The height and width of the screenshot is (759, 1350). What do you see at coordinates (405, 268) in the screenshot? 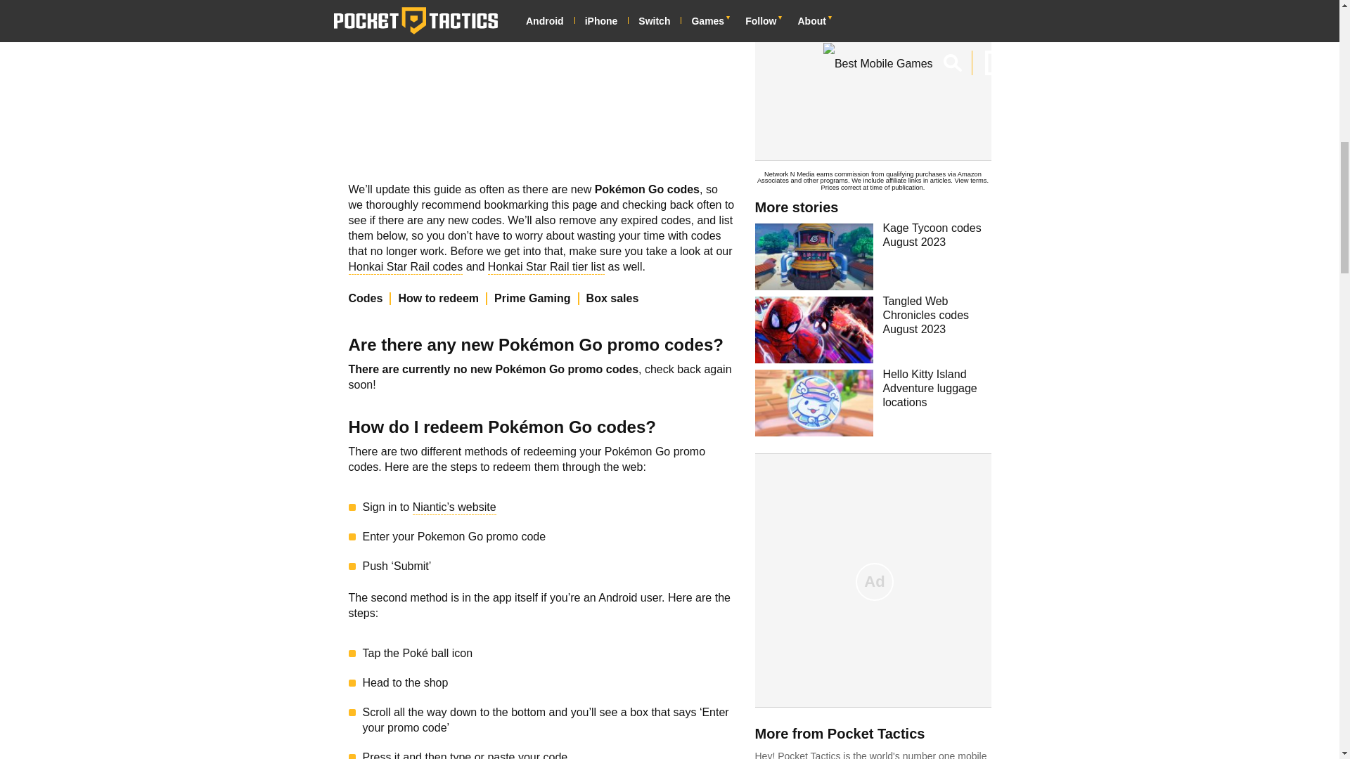
I see `Honkai Star Rail codes` at bounding box center [405, 268].